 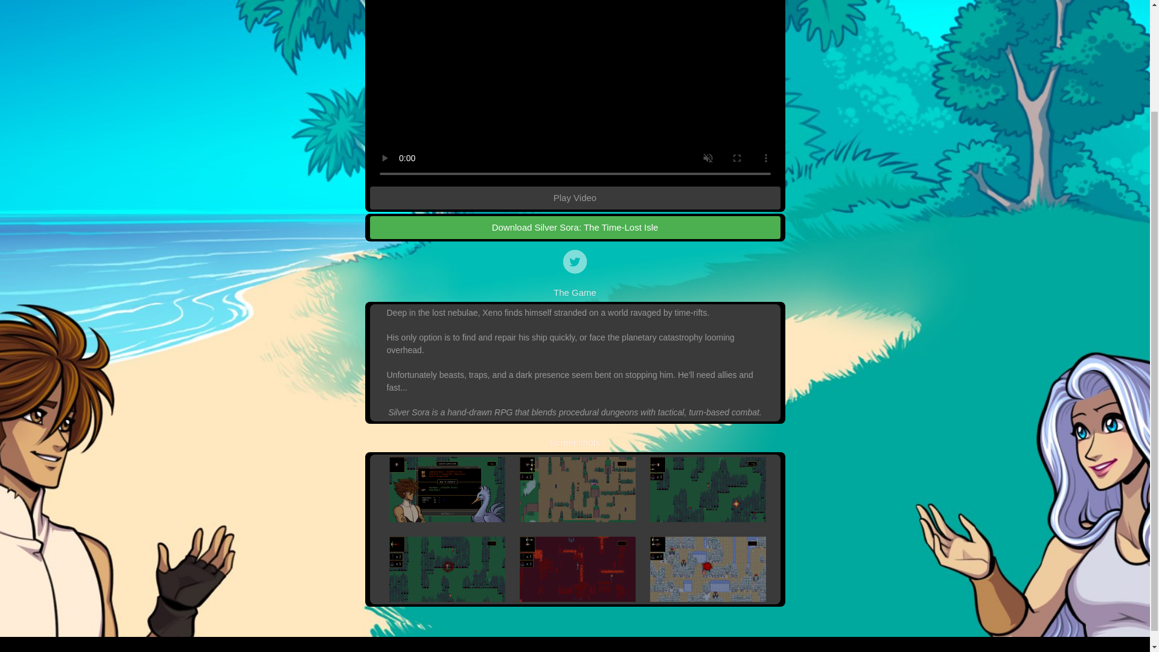 I want to click on Play Video, so click(x=575, y=197).